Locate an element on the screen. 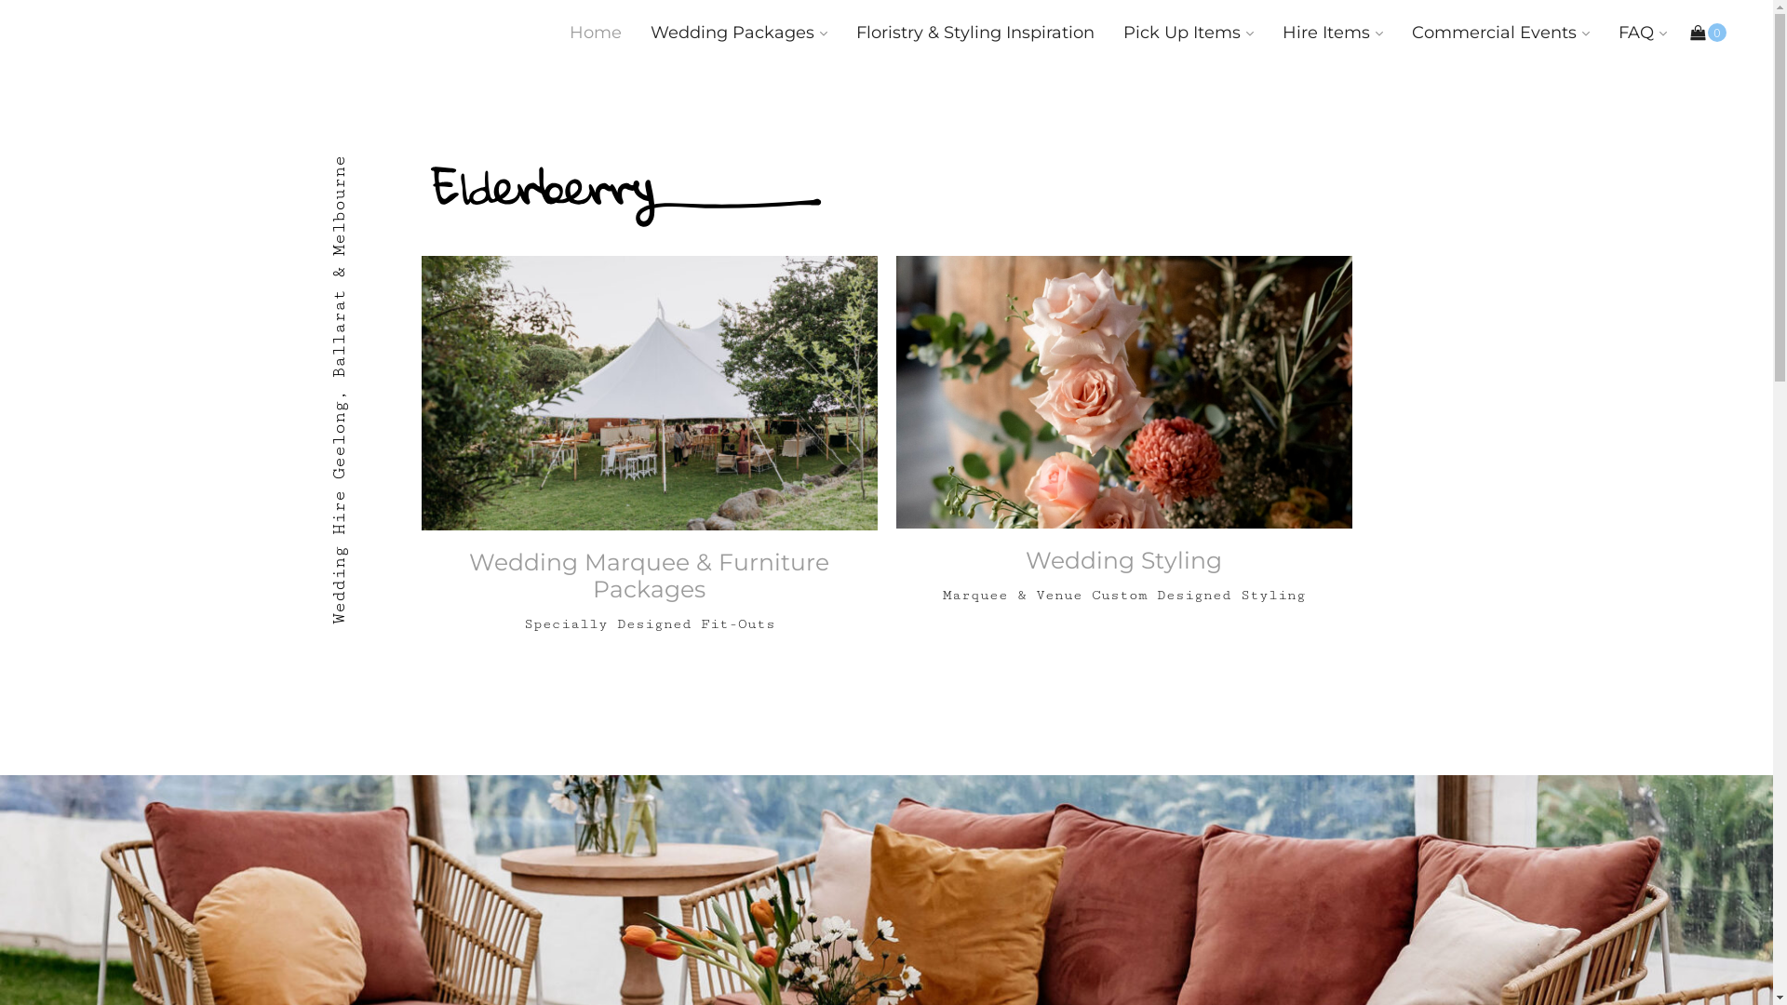 The width and height of the screenshot is (1787, 1005). Commercial Events is located at coordinates (1500, 33).